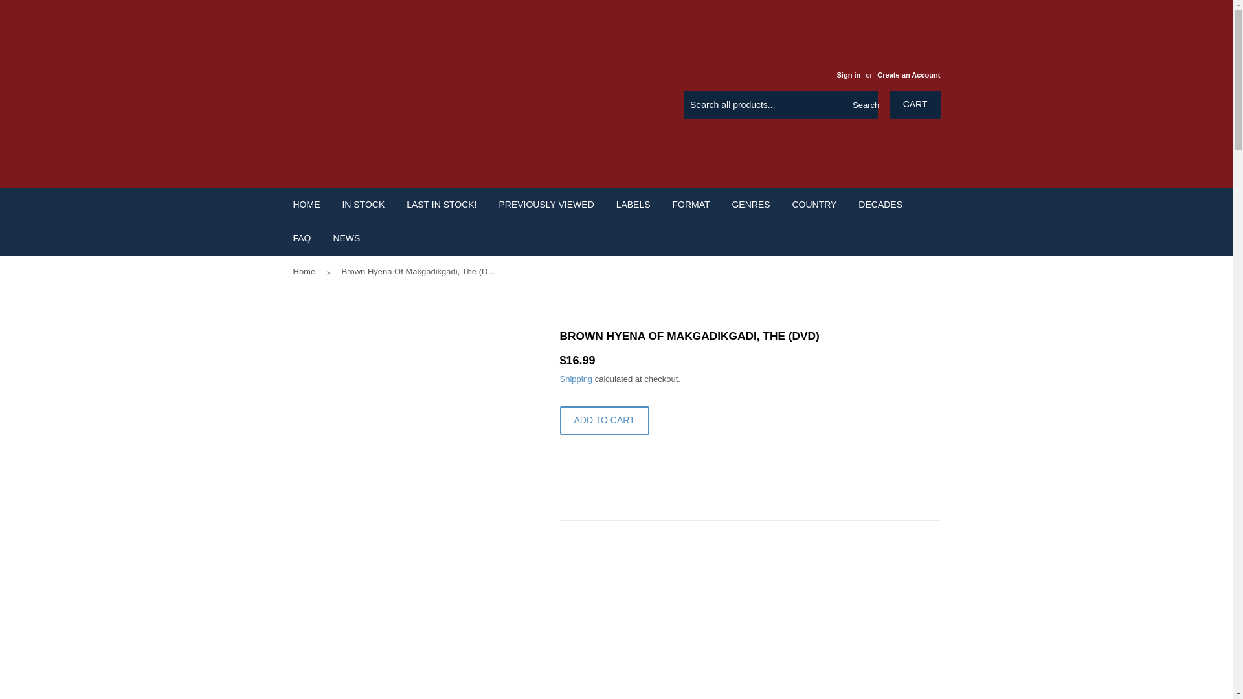 The image size is (1243, 699). What do you see at coordinates (741, 621) in the screenshot?
I see `YouTube video player` at bounding box center [741, 621].